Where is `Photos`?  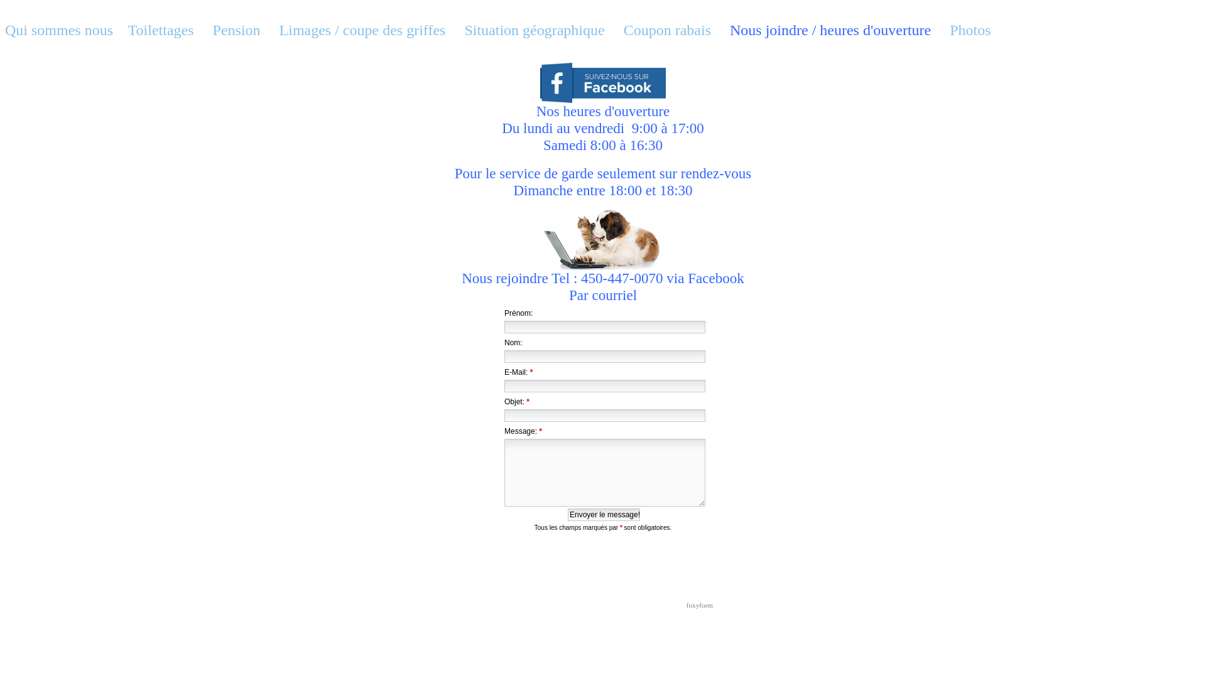
Photos is located at coordinates (969, 30).